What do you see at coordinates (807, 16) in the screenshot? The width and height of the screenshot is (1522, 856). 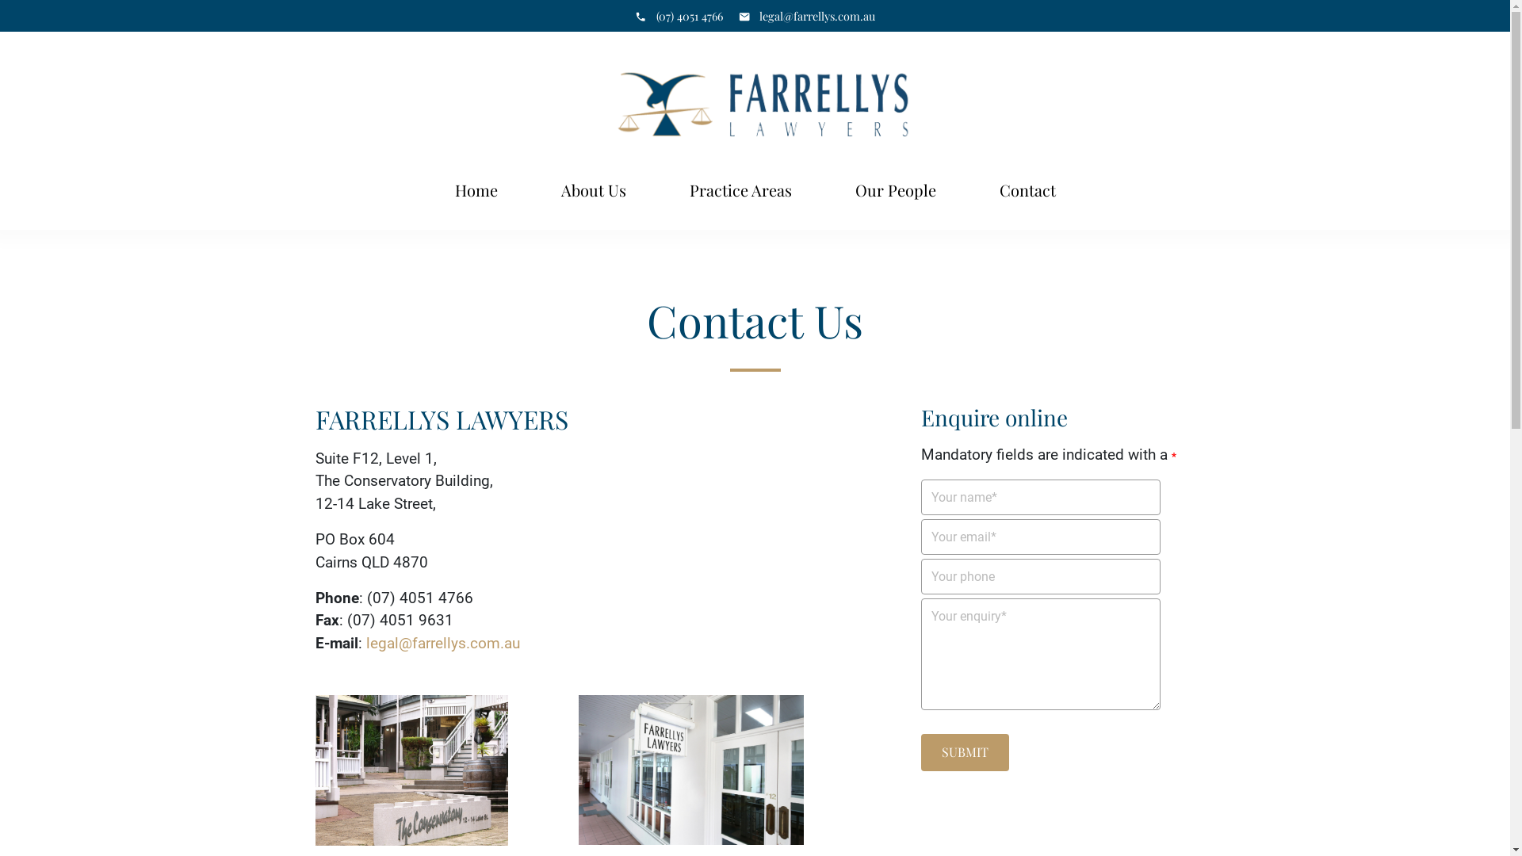 I see `  legal@farrellys.com.au` at bounding box center [807, 16].